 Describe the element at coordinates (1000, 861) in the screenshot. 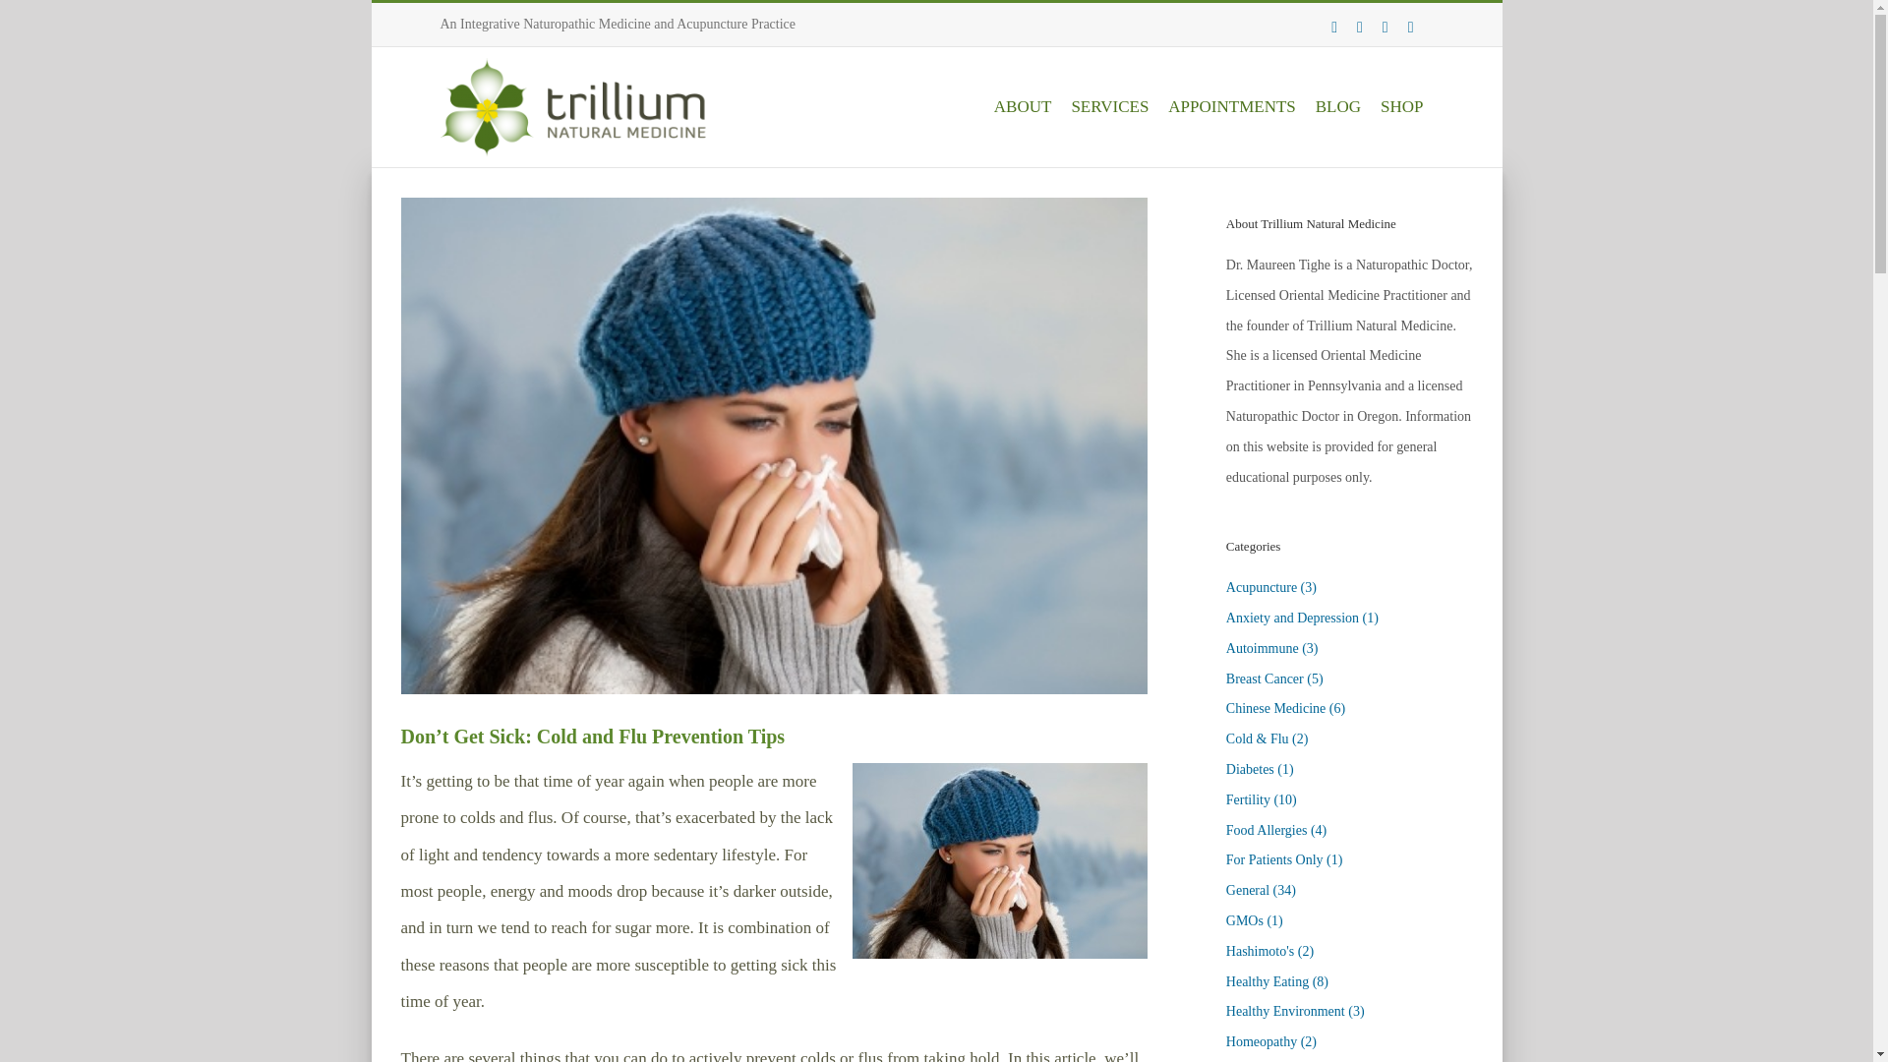

I see `Cold-and-Flu-Prevention` at that location.